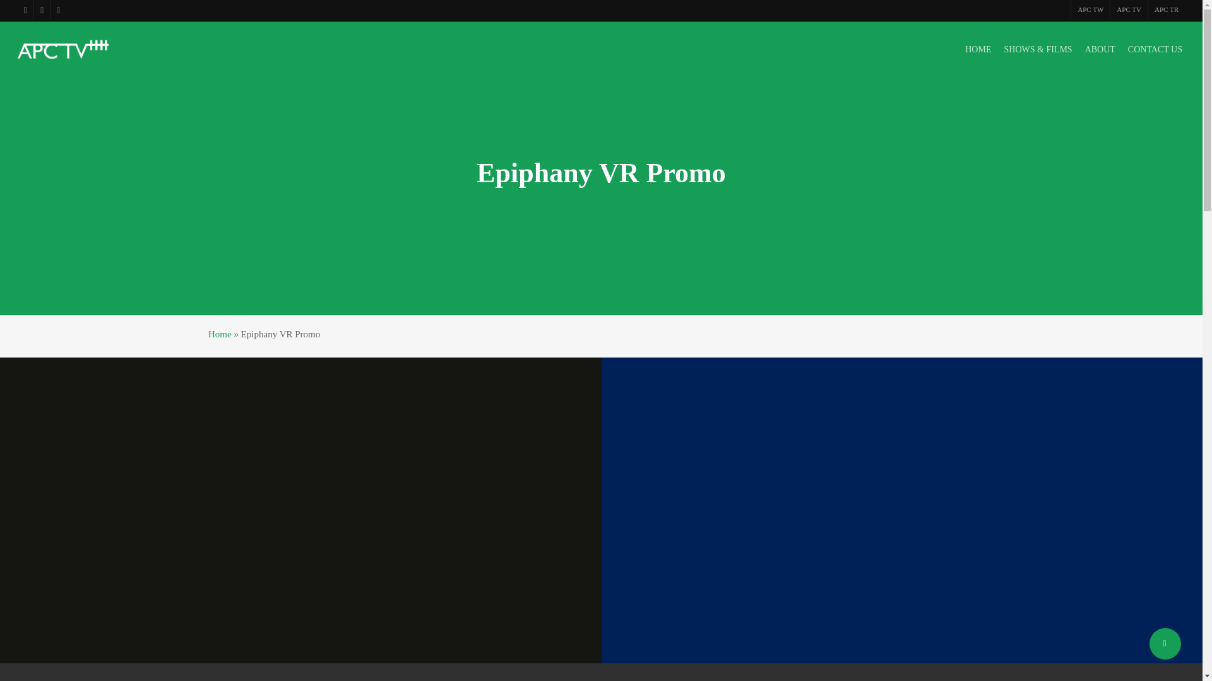  I want to click on APC TW, so click(1090, 10).